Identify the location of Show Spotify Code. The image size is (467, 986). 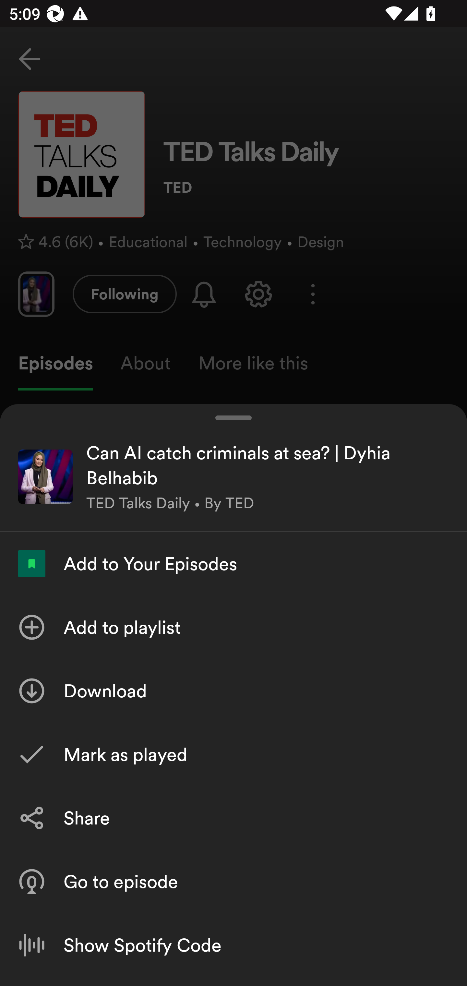
(233, 945).